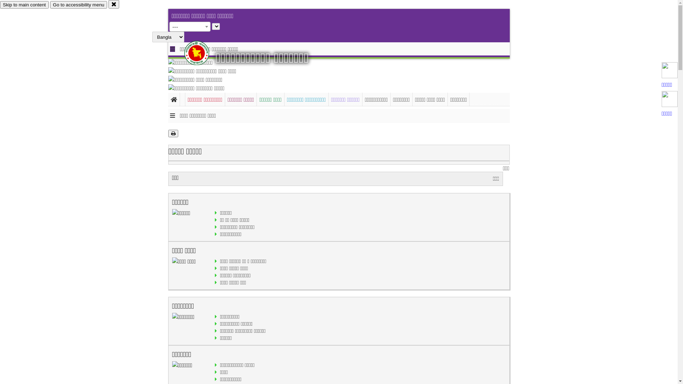  What do you see at coordinates (114, 4) in the screenshot?
I see `close` at bounding box center [114, 4].